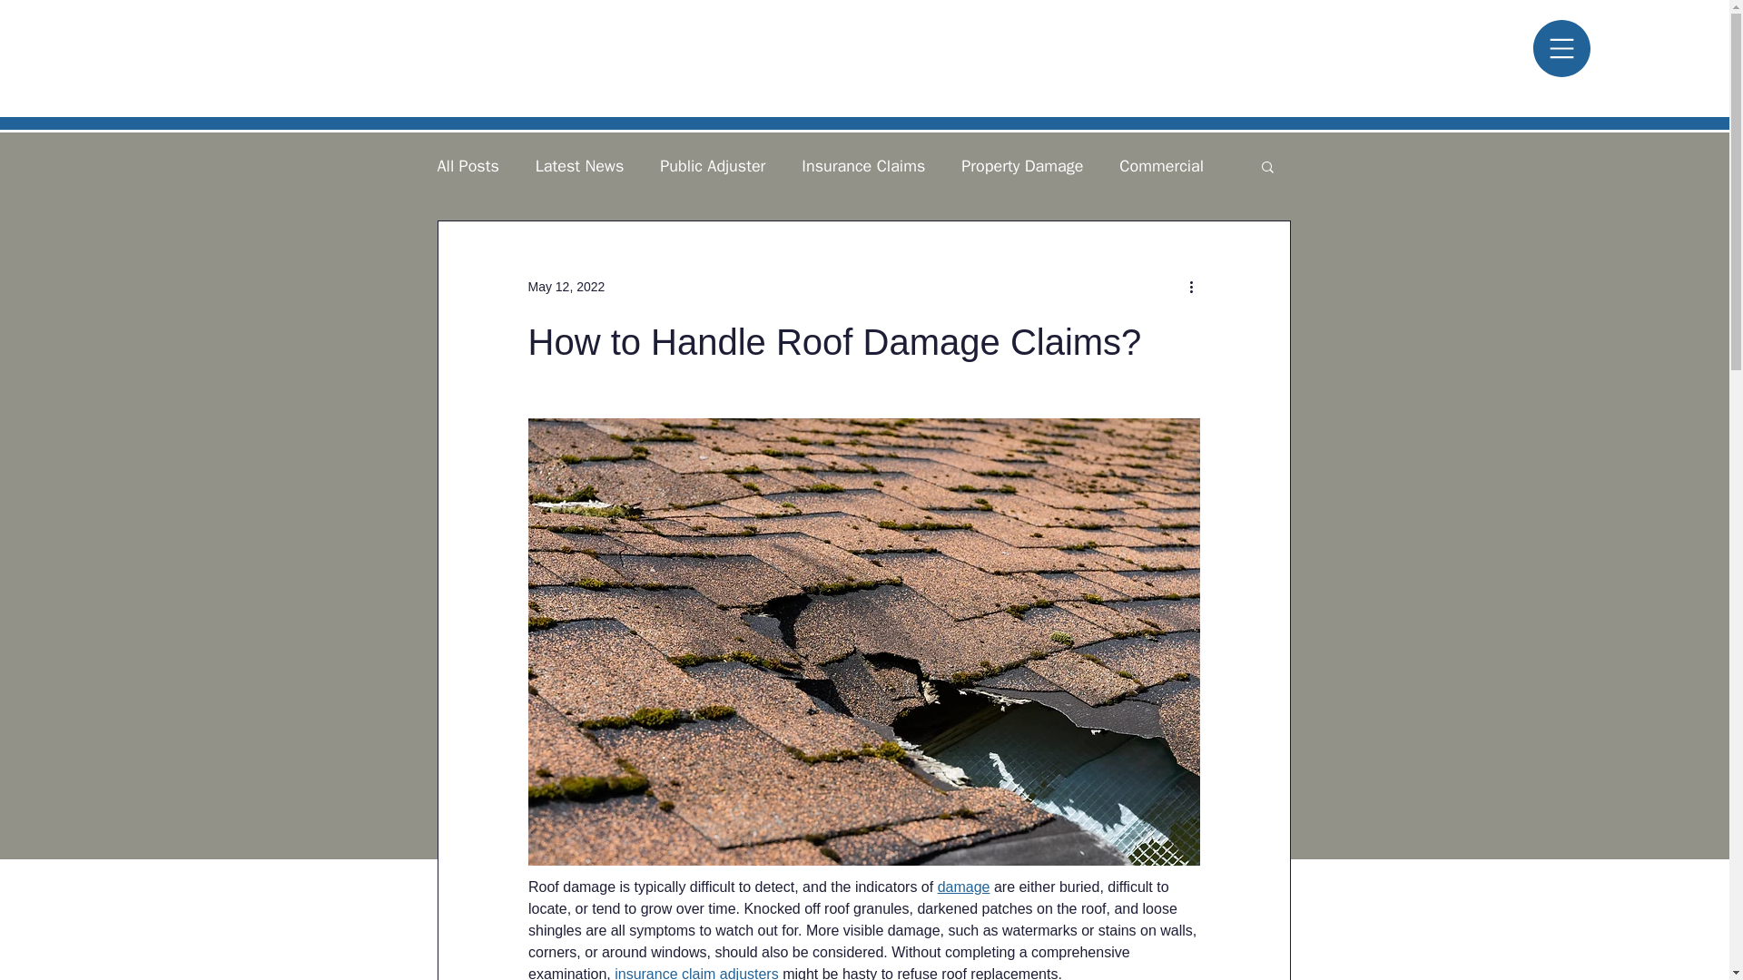 Image resolution: width=1743 pixels, height=980 pixels. I want to click on May 12, 2022, so click(566, 287).